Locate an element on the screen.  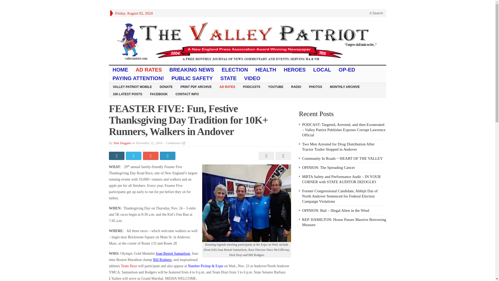
A New England Press Association Award Winning News Paper is located at coordinates (247, 41).